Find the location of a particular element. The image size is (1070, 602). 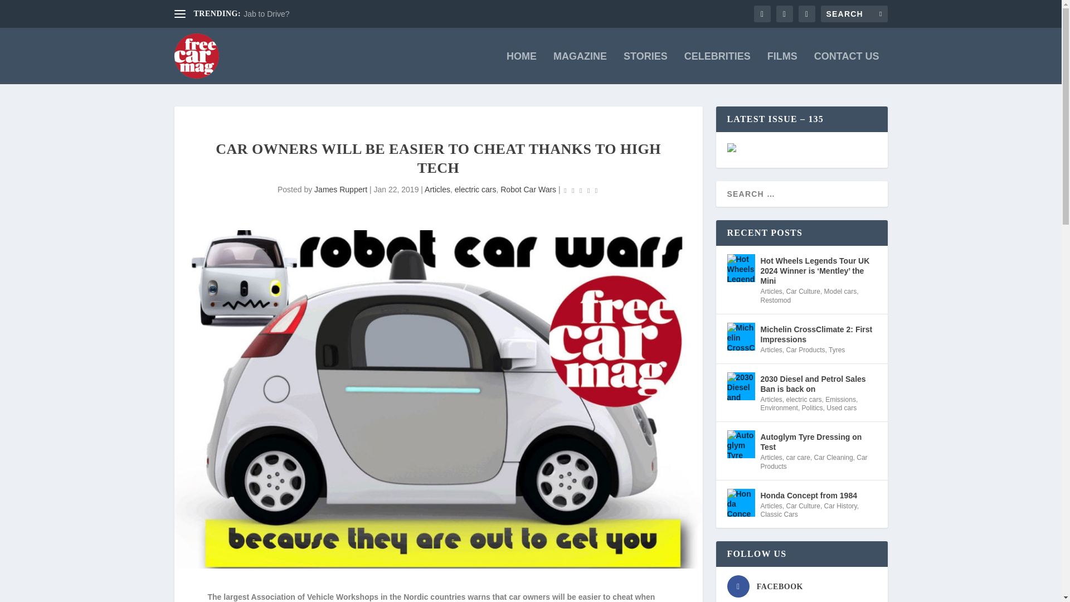

Robot Car Wars is located at coordinates (528, 189).